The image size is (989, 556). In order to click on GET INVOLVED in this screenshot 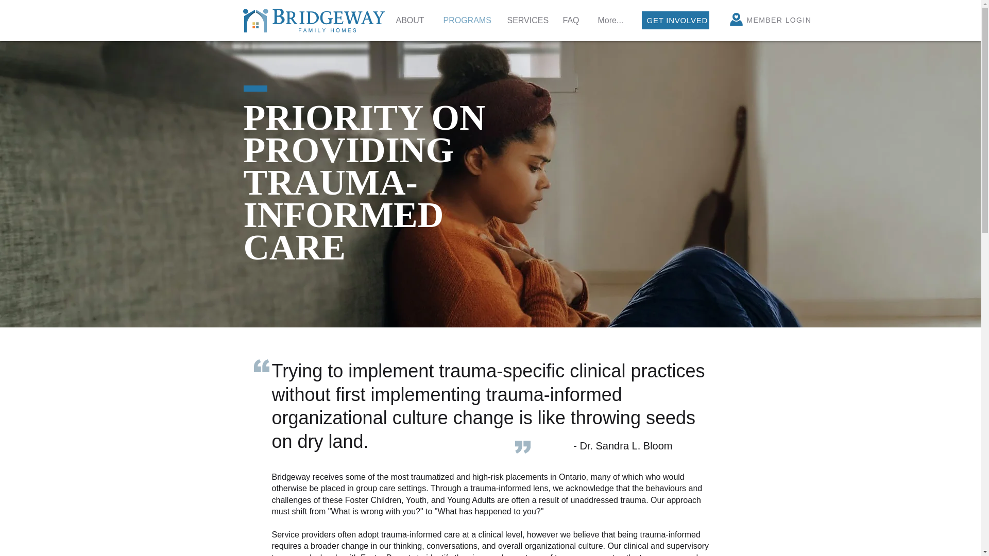, I will do `click(677, 20)`.